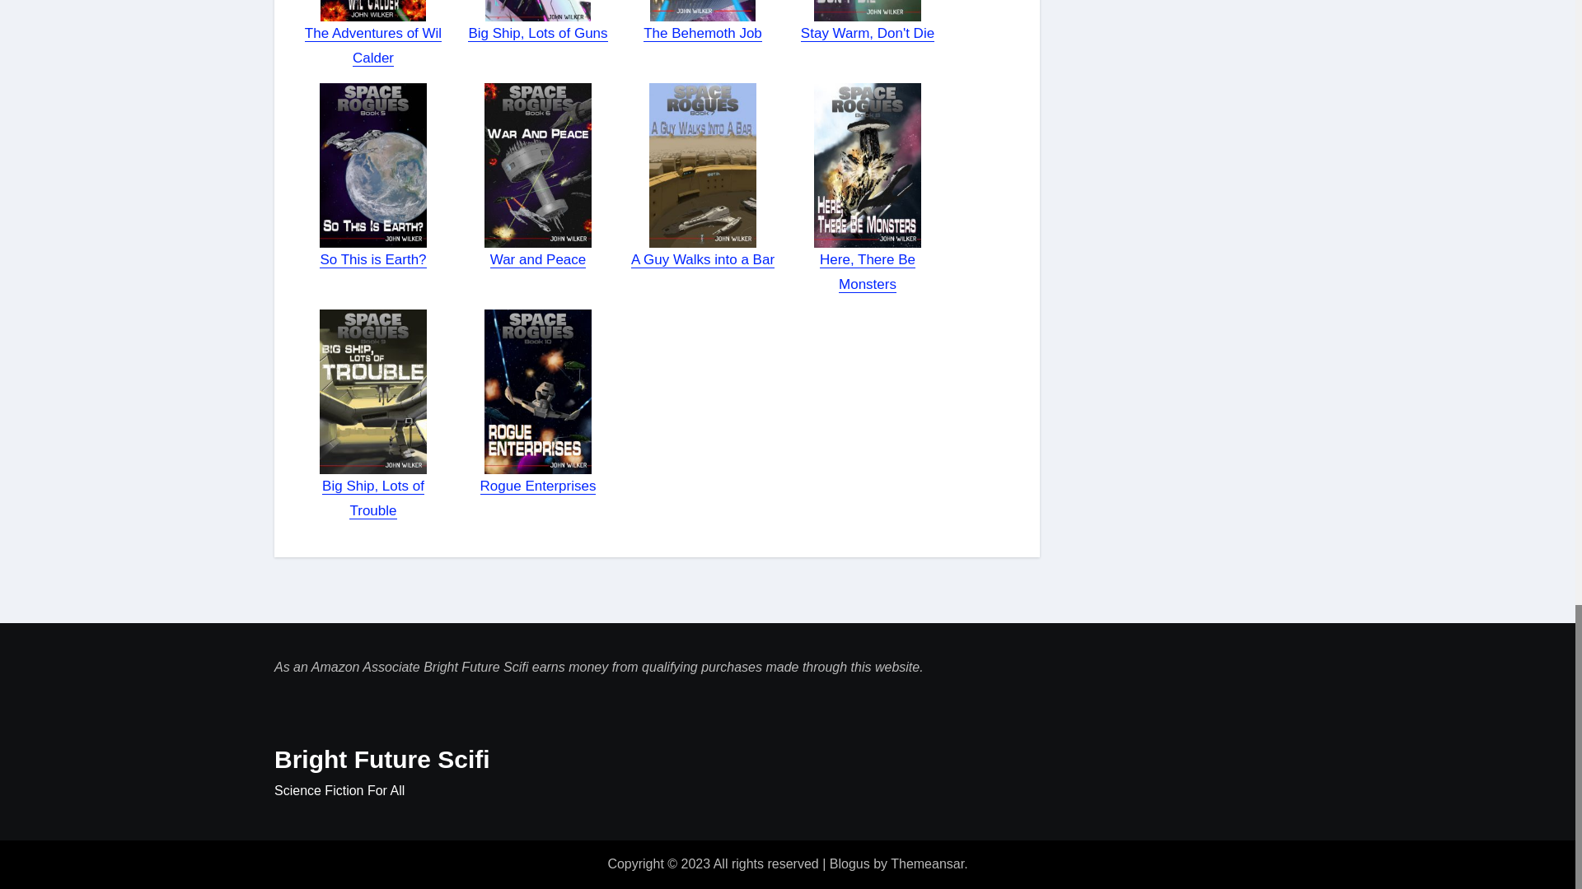  What do you see at coordinates (537, 33) in the screenshot?
I see `Big Ship, Lots of Guns` at bounding box center [537, 33].